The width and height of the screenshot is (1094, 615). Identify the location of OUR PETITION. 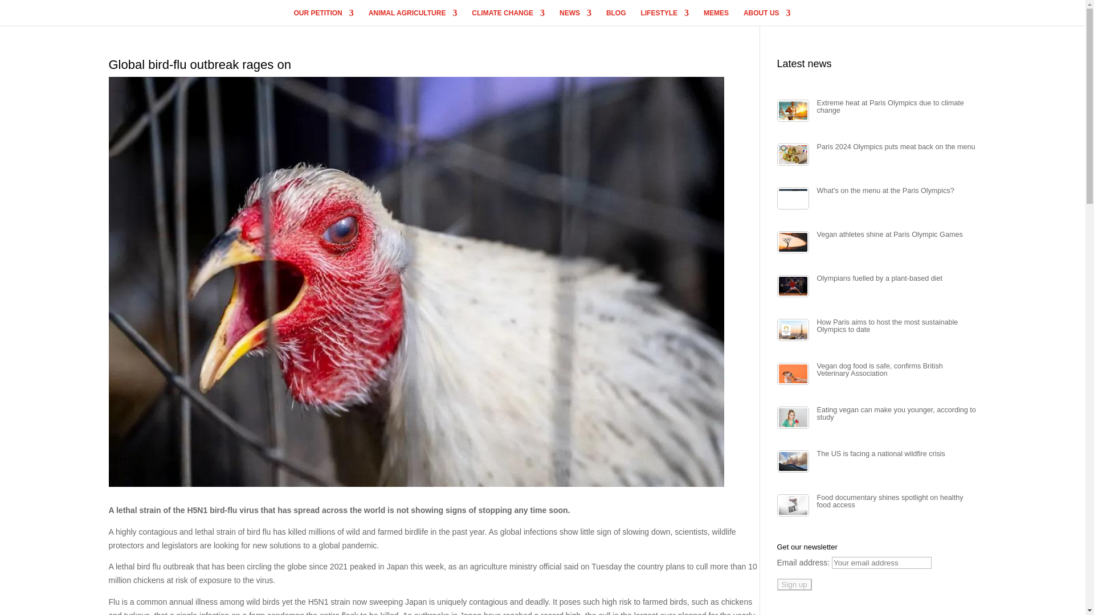
(323, 17).